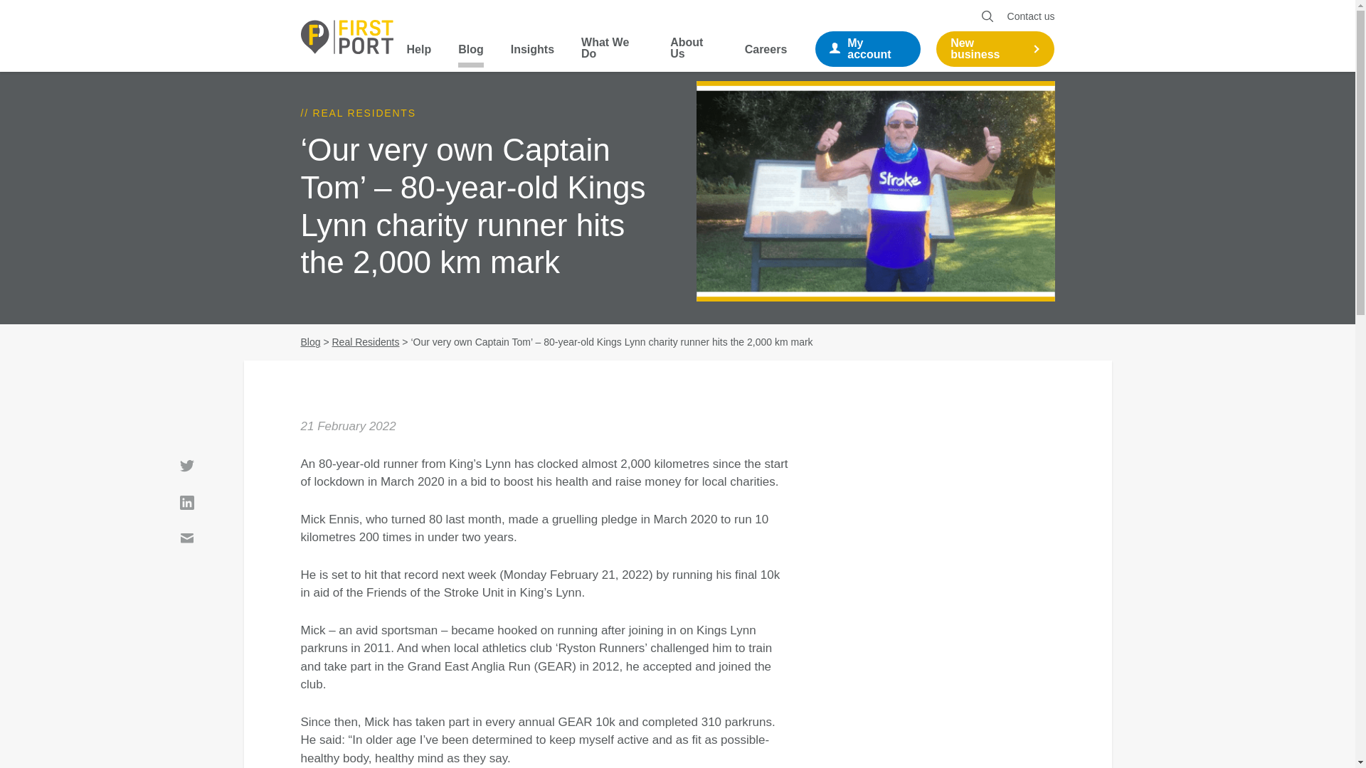 Image resolution: width=1366 pixels, height=768 pixels. What do you see at coordinates (868, 48) in the screenshot?
I see `My account` at bounding box center [868, 48].